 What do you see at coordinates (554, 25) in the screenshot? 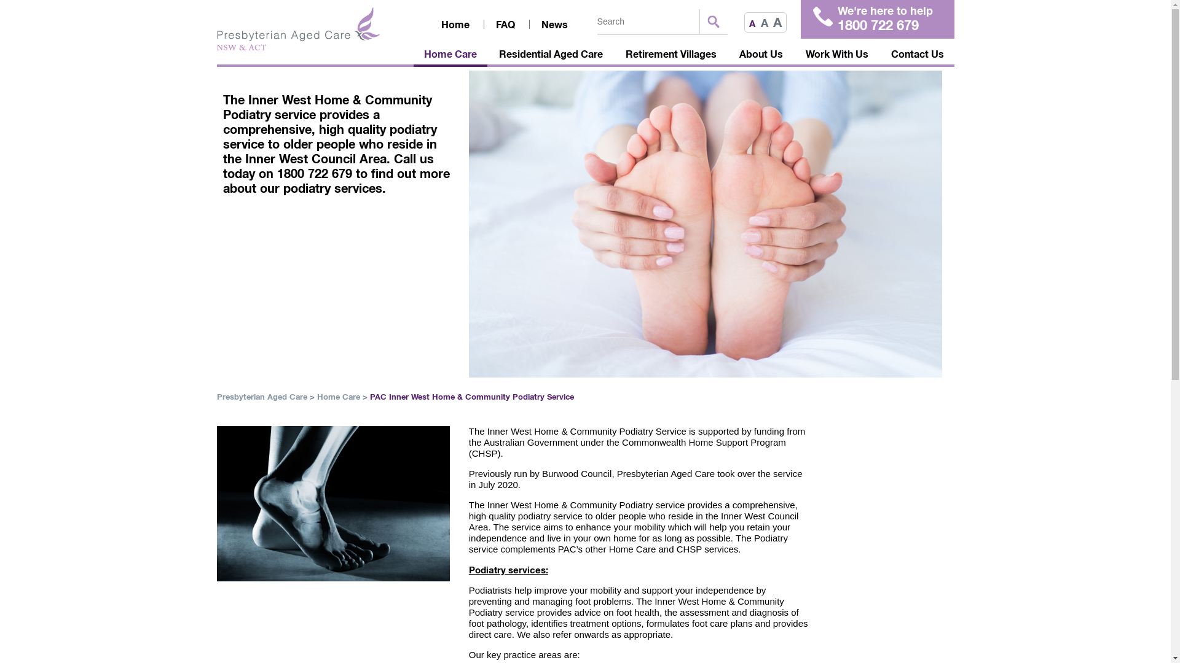
I see `News` at bounding box center [554, 25].